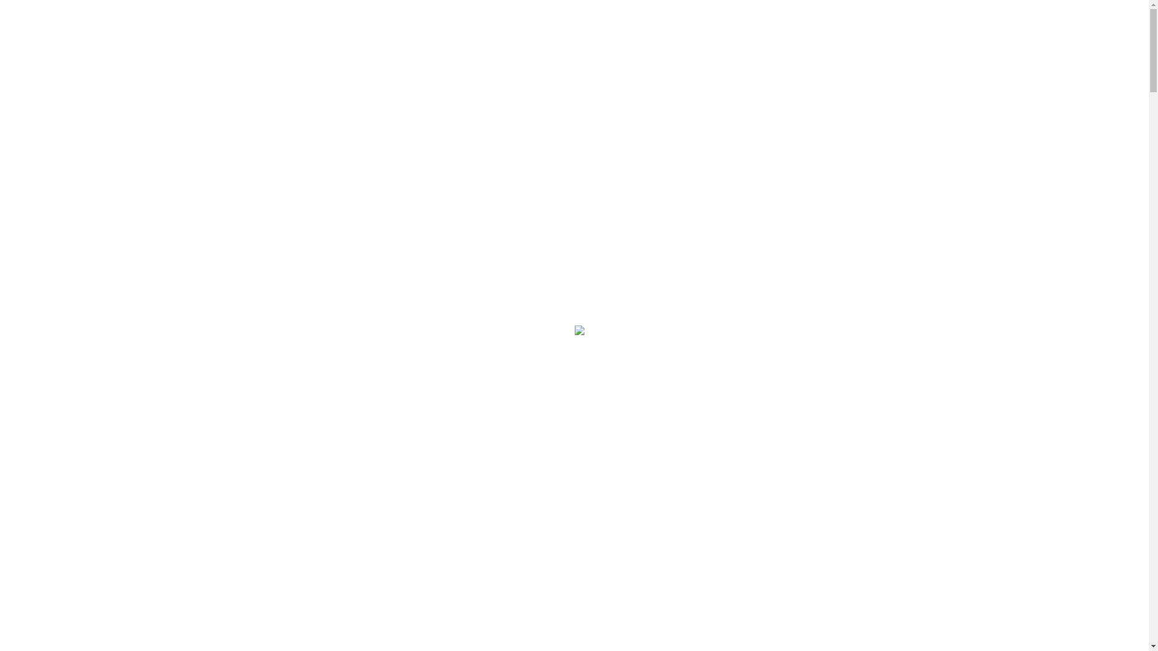 The image size is (1158, 651). Describe the element at coordinates (49, 381) in the screenshot. I see `Contact us` at that location.